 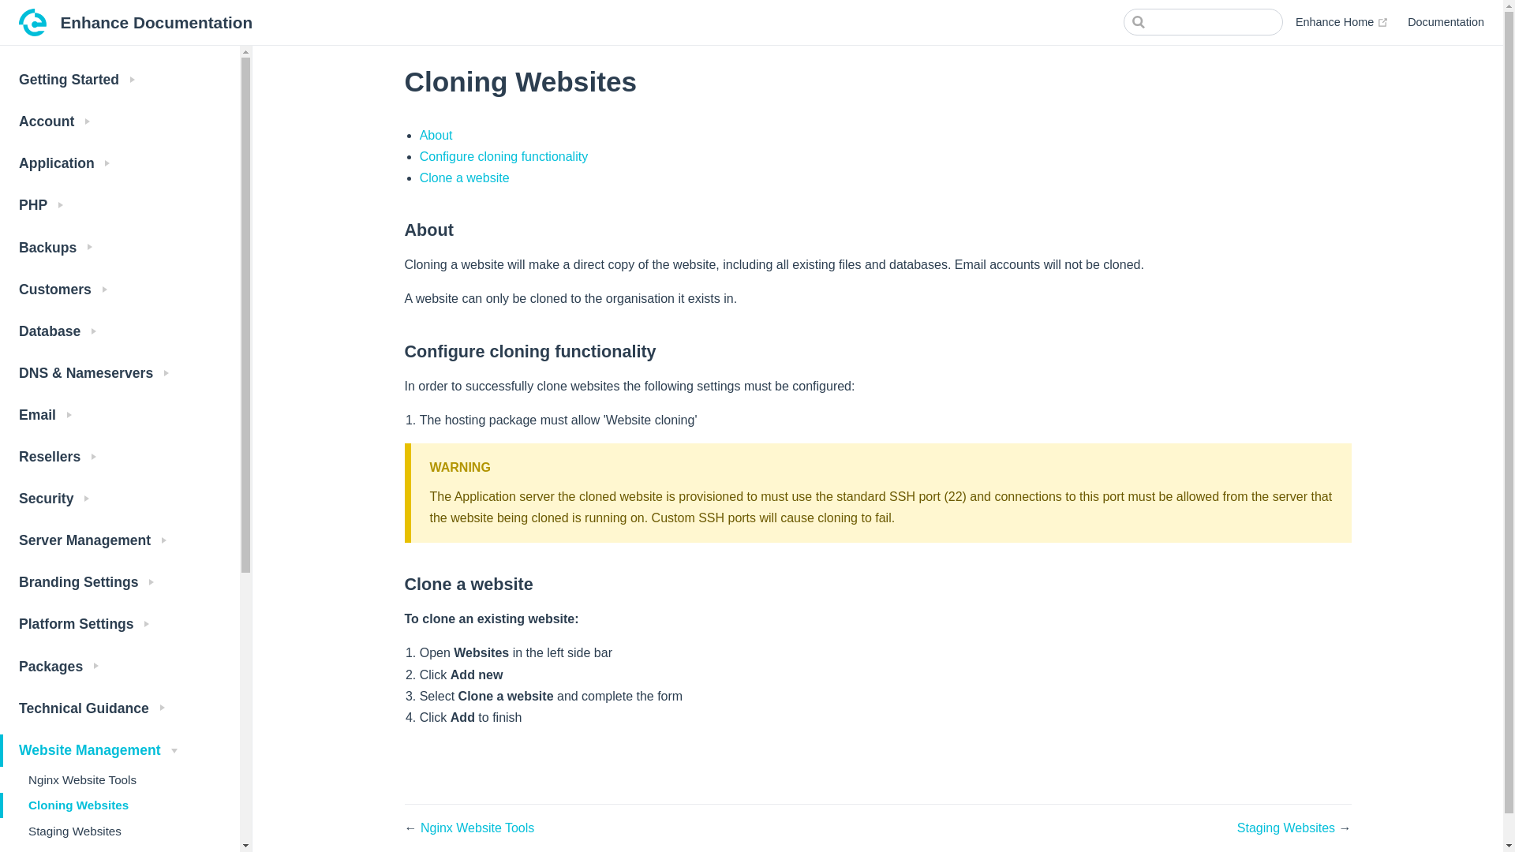 What do you see at coordinates (120, 164) in the screenshot?
I see `Application` at bounding box center [120, 164].